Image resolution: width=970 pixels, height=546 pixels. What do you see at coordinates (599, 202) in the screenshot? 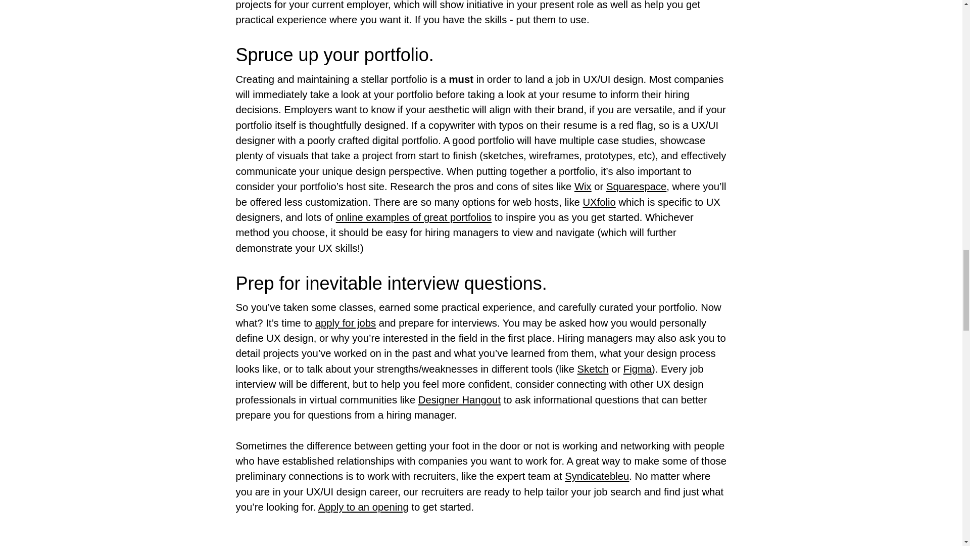
I see `UXfolio` at bounding box center [599, 202].